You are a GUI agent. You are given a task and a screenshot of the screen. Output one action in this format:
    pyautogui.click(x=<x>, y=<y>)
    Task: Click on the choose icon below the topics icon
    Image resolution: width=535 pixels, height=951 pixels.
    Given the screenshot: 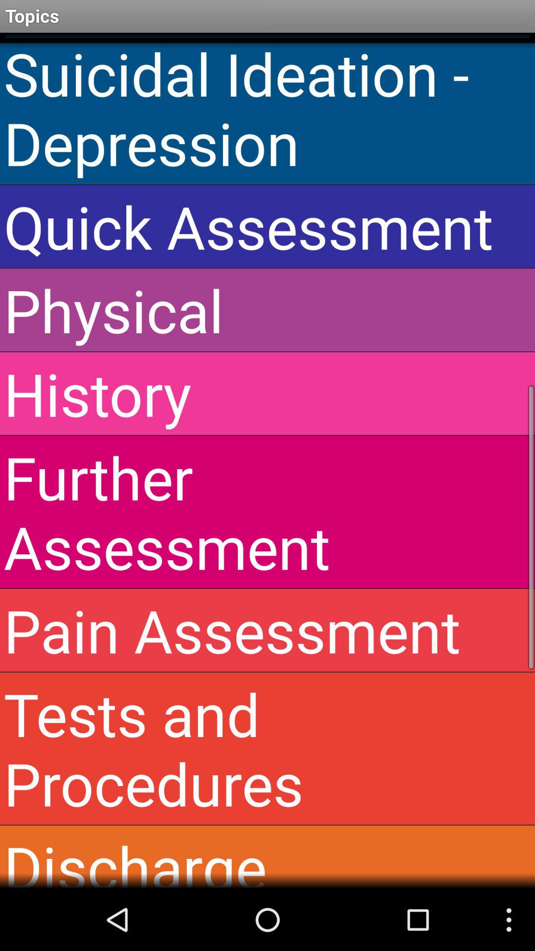 What is the action you would take?
    pyautogui.click(x=267, y=108)
    